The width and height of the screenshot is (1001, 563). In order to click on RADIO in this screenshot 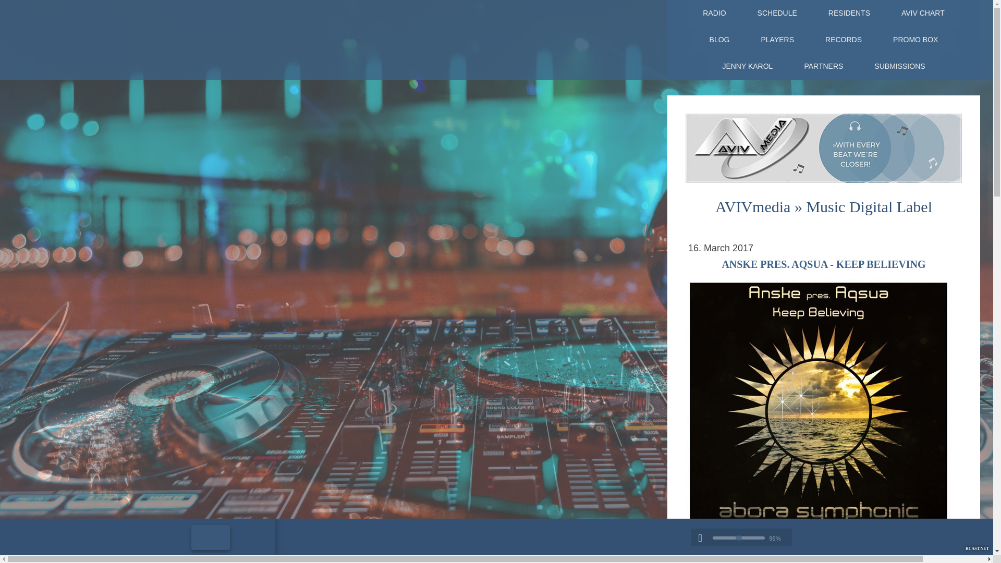, I will do `click(714, 13)`.